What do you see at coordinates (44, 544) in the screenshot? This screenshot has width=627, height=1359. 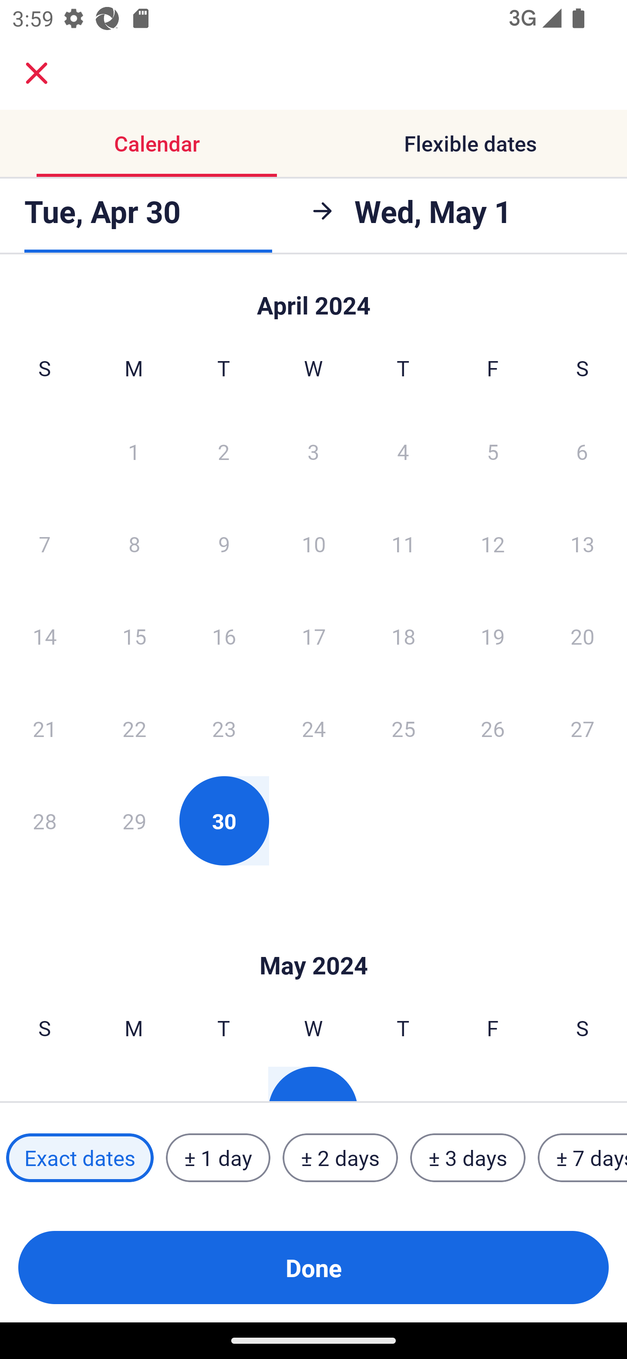 I see `7 Sunday, April 7, 2024` at bounding box center [44, 544].